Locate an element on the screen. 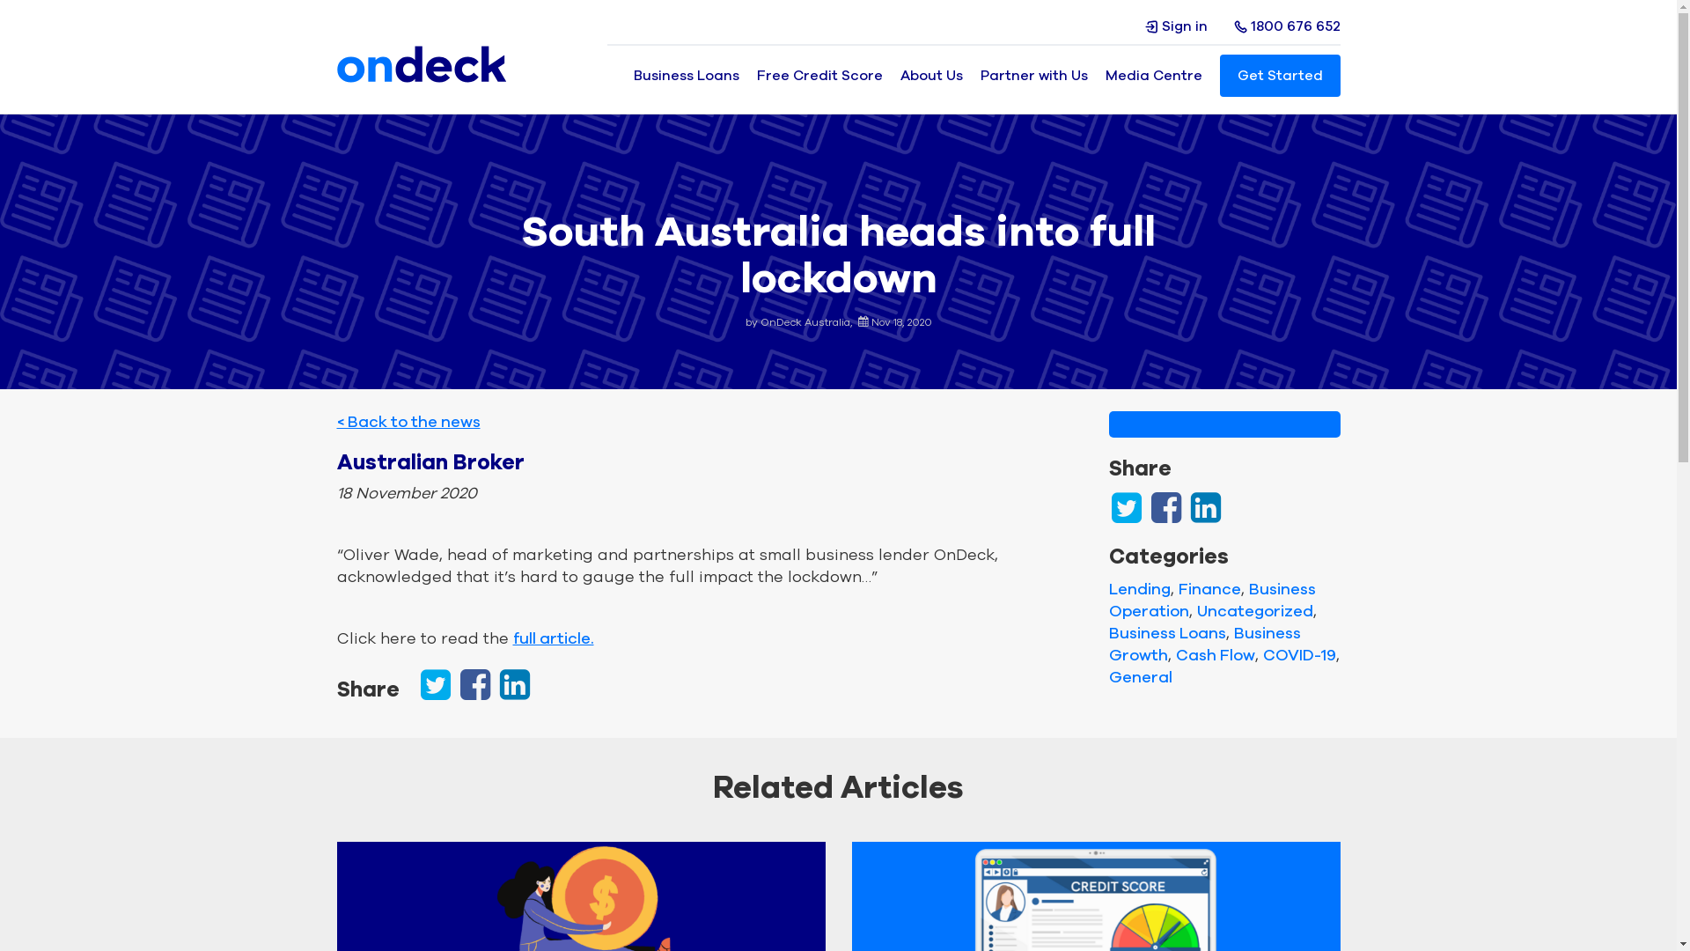 The height and width of the screenshot is (951, 1690). General is located at coordinates (1141, 677).